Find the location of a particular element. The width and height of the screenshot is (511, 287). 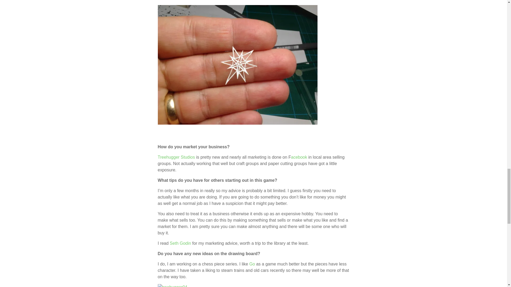

Seth Godin is located at coordinates (180, 243).